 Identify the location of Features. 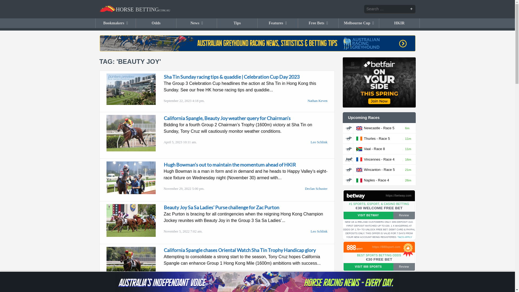
(278, 23).